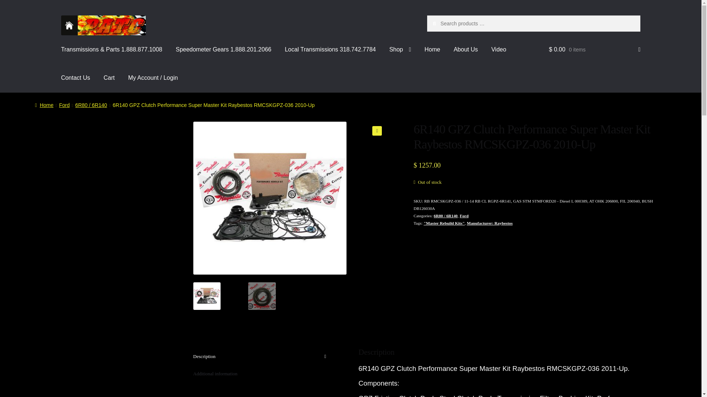 The height and width of the screenshot is (397, 707). I want to click on Shop, so click(400, 49).